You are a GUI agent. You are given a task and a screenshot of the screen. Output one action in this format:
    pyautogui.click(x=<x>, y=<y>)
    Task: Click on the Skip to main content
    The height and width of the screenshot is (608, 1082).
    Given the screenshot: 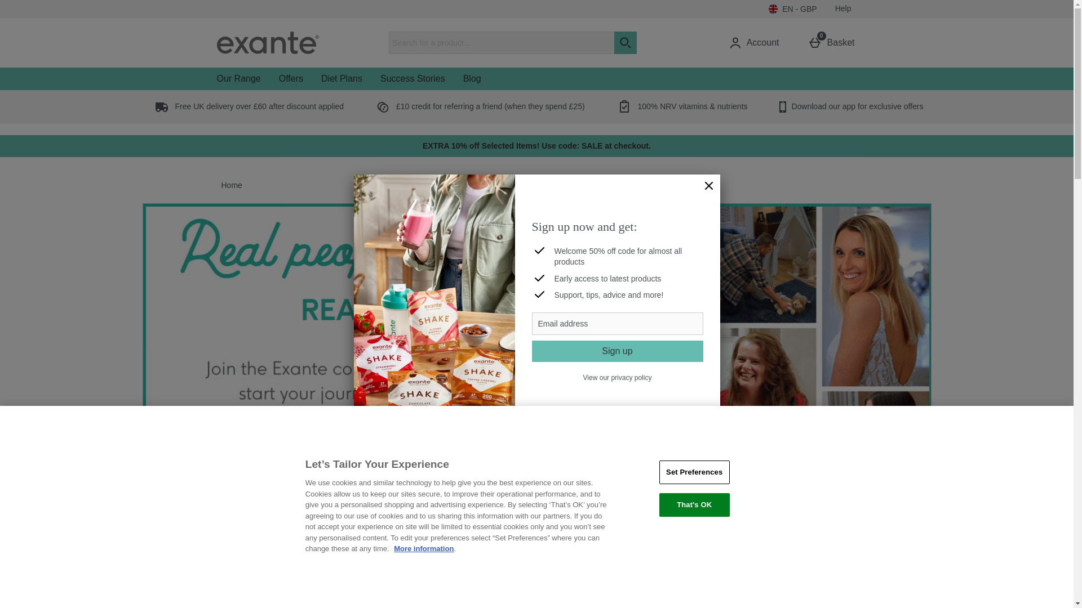 What is the action you would take?
    pyautogui.click(x=756, y=43)
    